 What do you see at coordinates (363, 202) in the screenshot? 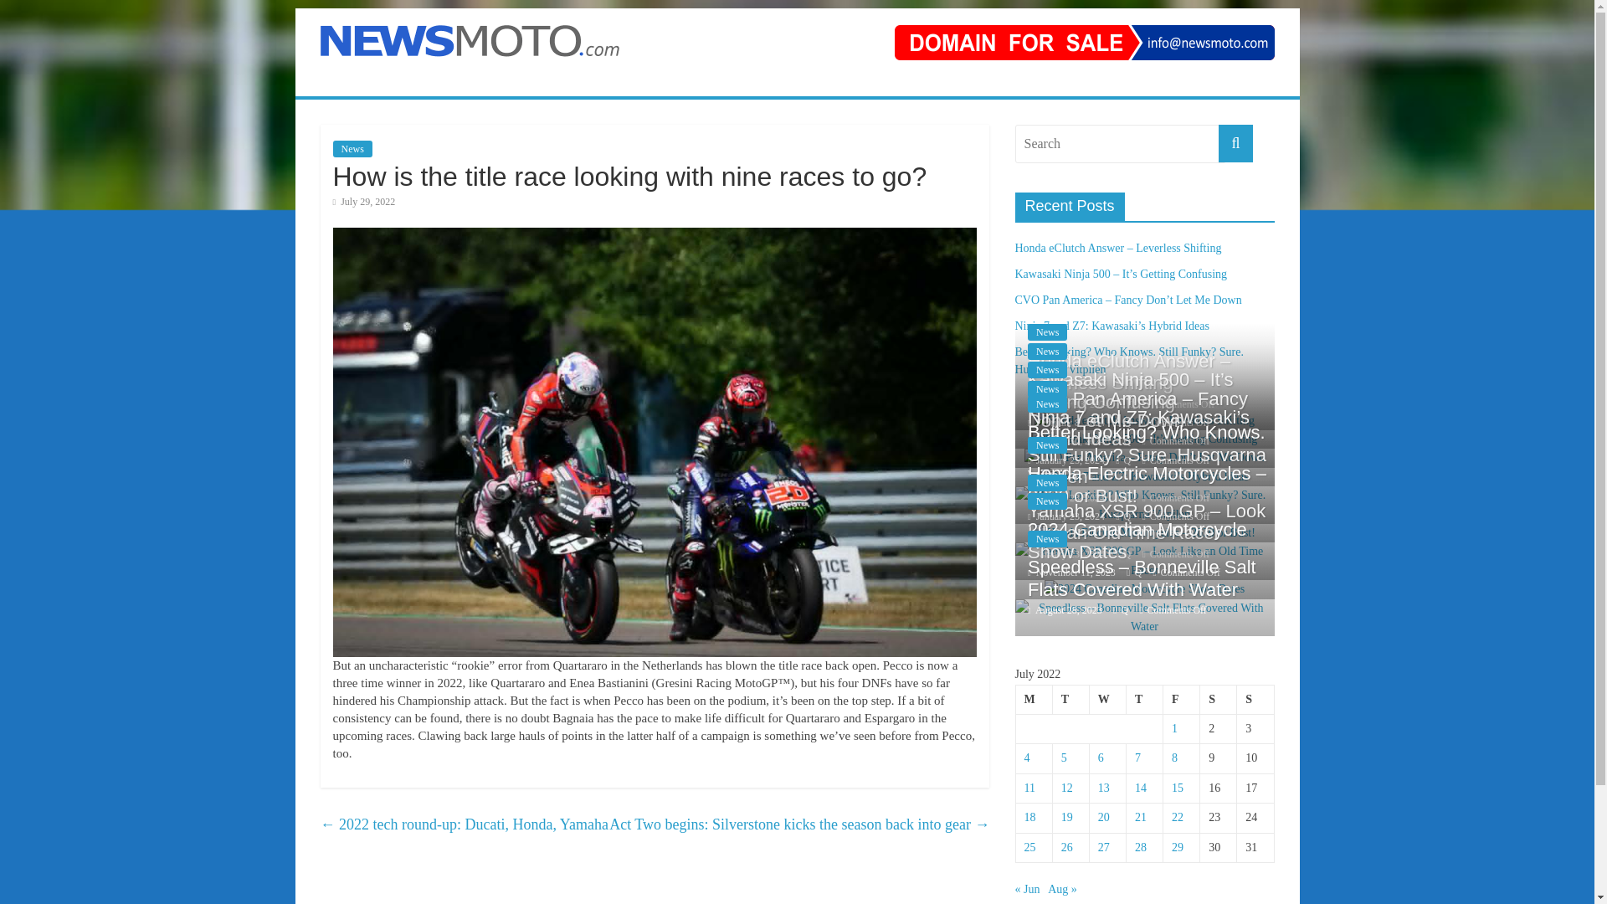
I see `07:07` at bounding box center [363, 202].